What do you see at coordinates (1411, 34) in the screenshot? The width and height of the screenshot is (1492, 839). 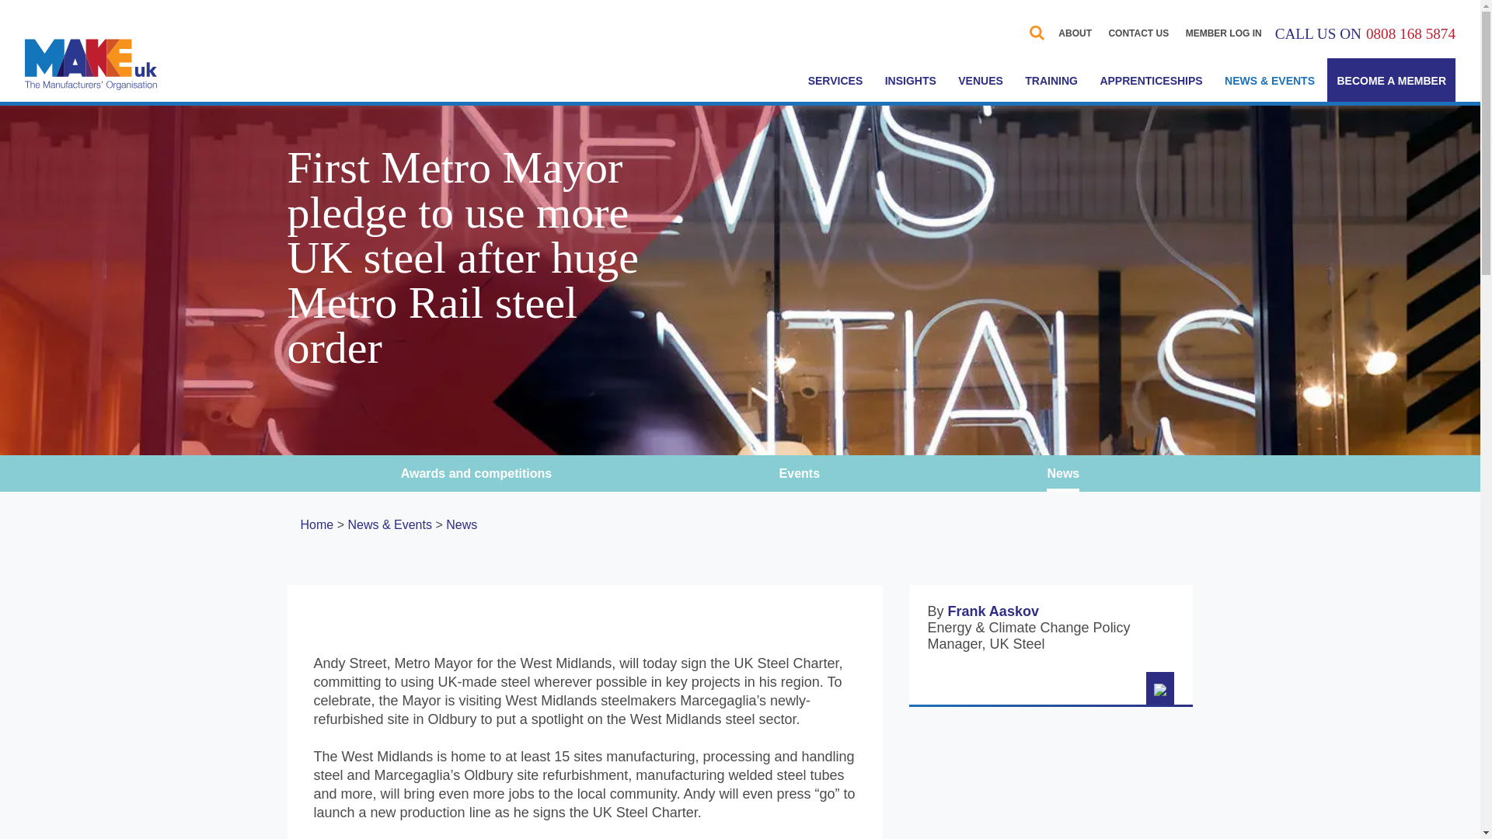 I see `0808 168 5874` at bounding box center [1411, 34].